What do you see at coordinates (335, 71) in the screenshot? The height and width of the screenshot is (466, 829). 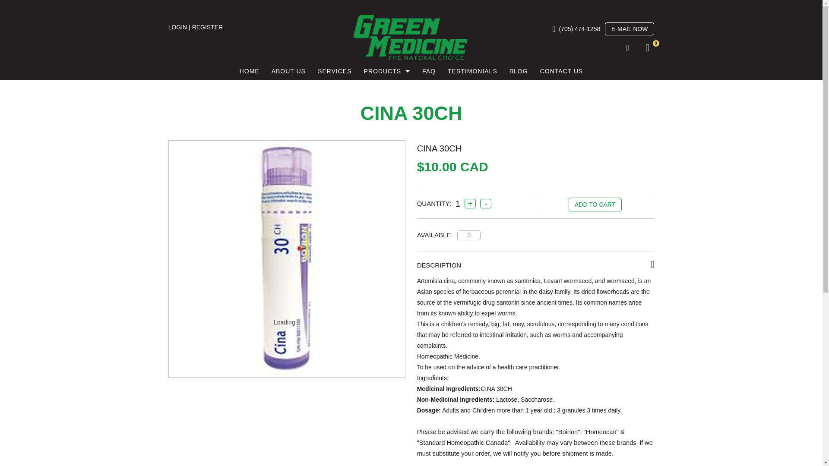 I see `SERVICES` at bounding box center [335, 71].